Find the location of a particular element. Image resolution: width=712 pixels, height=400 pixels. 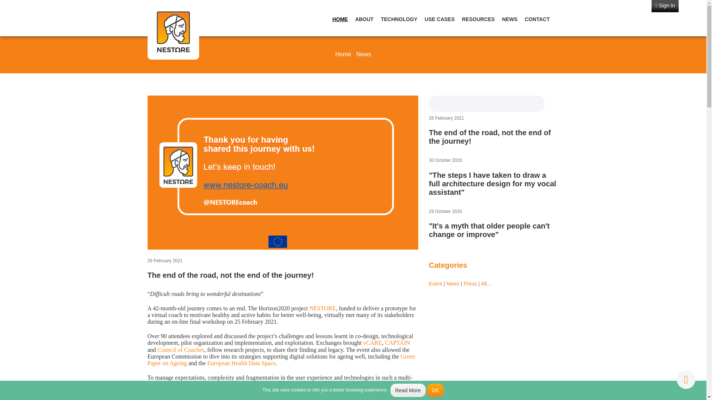

RESOURCES is located at coordinates (481, 19).